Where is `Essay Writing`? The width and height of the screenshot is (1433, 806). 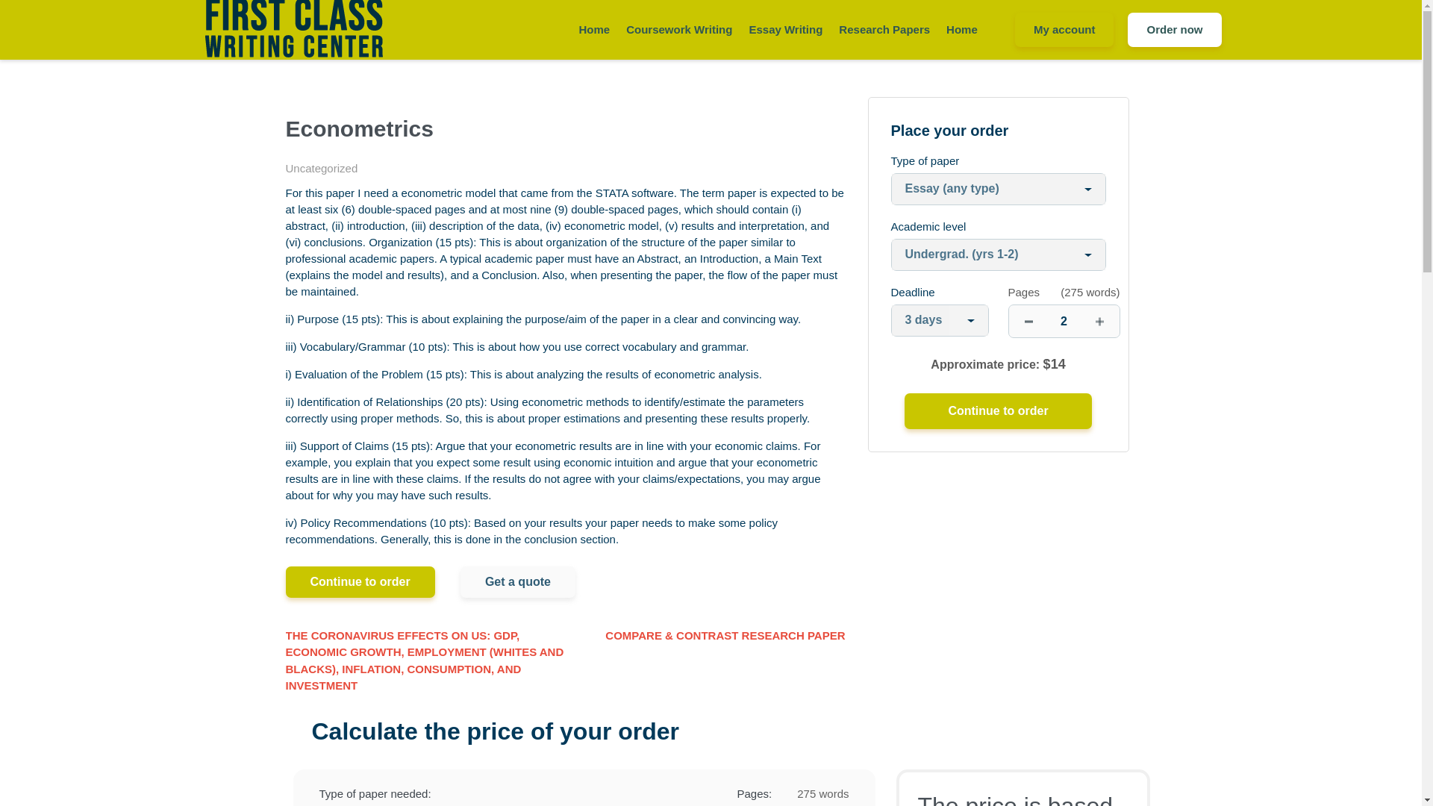 Essay Writing is located at coordinates (785, 30).